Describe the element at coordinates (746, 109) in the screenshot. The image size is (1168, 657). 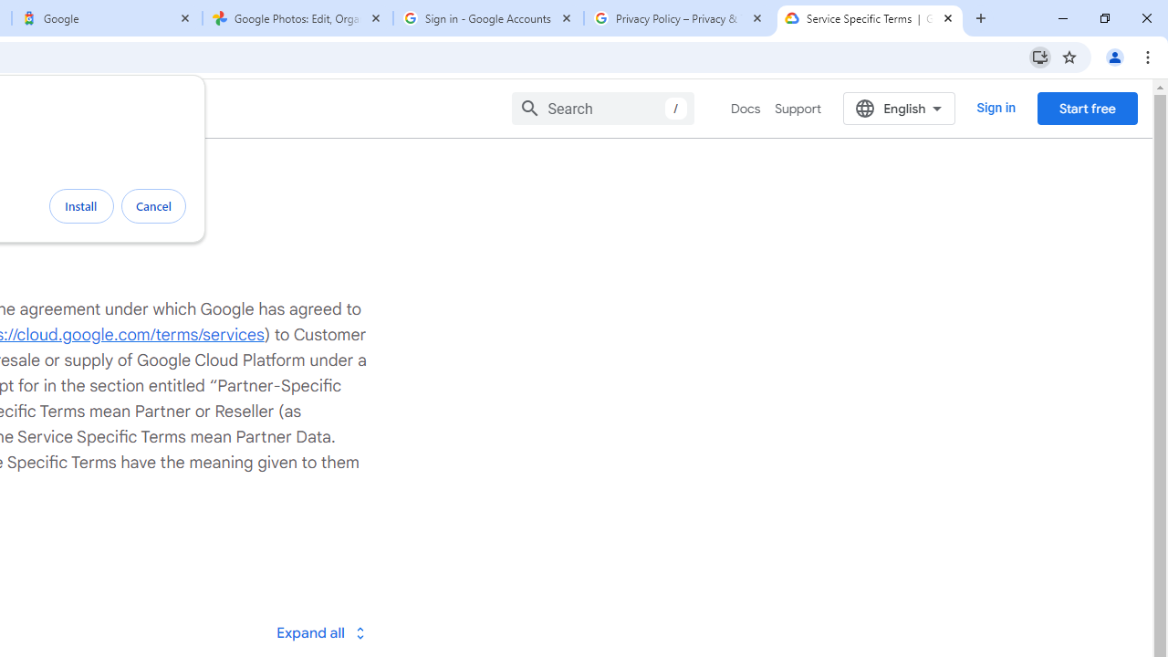
I see `Docs` at that location.